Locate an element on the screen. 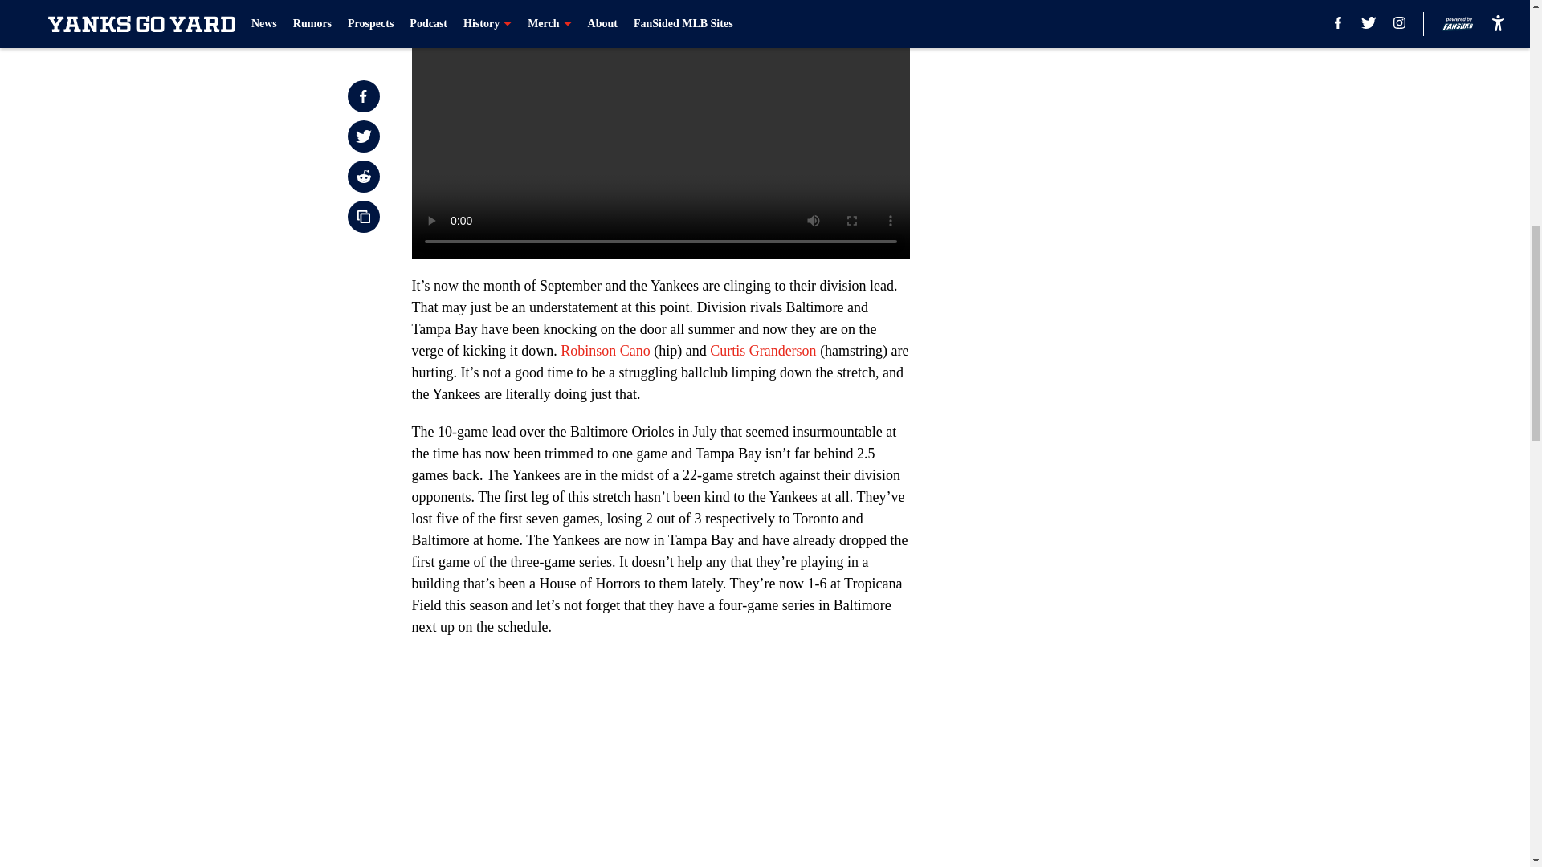  Robinson Cano is located at coordinates (606, 350).